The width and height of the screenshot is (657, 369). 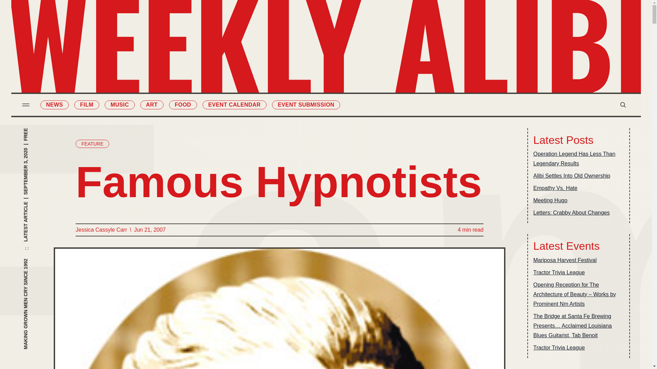 What do you see at coordinates (152, 105) in the screenshot?
I see `ART` at bounding box center [152, 105].